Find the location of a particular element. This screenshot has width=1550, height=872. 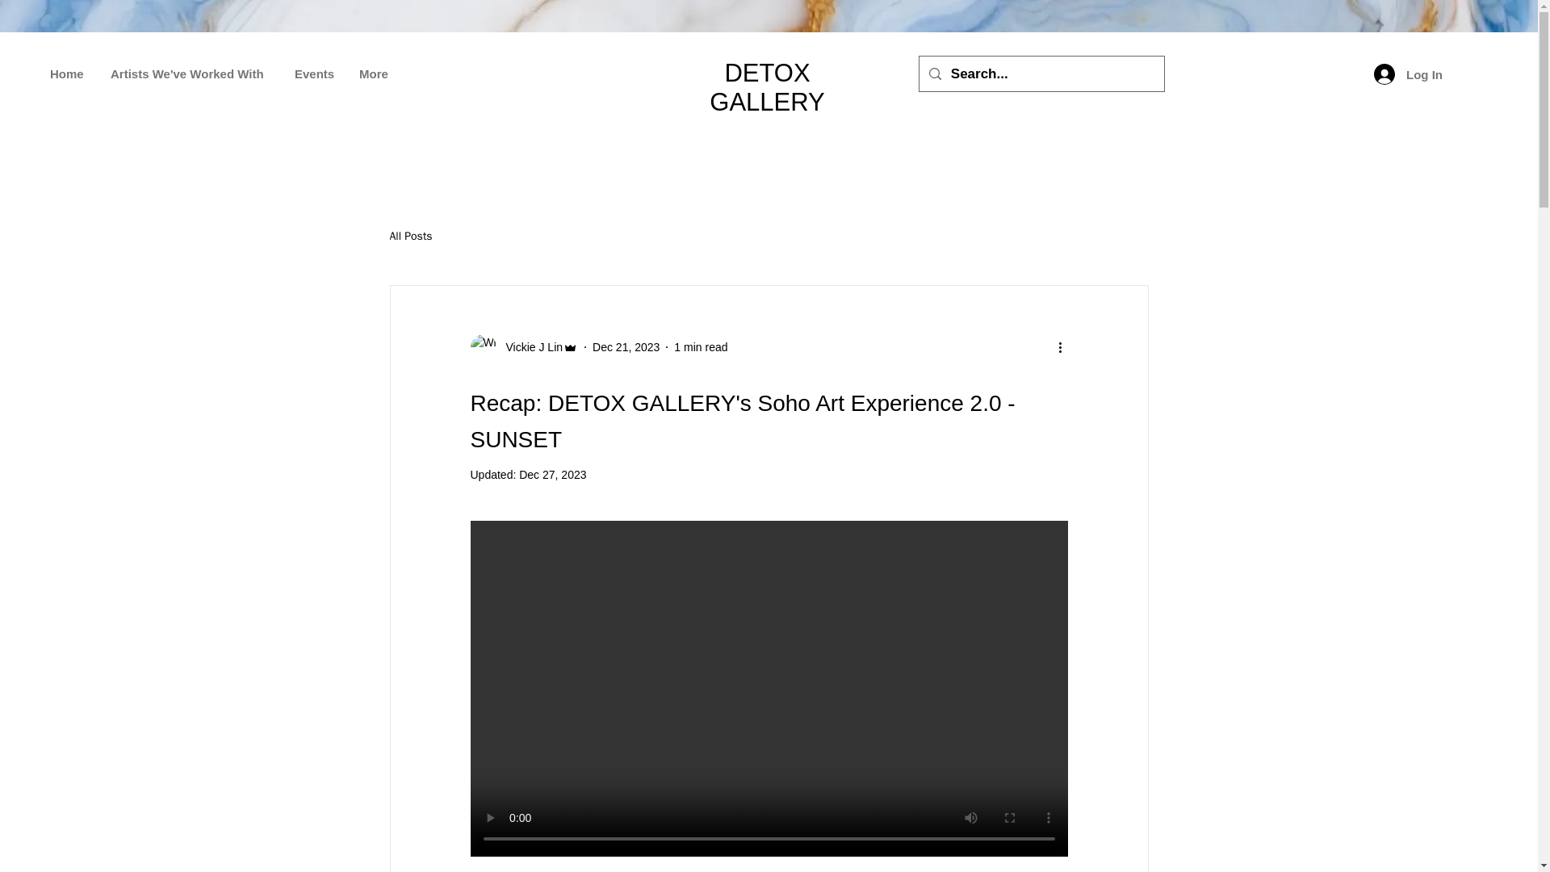

1 min read is located at coordinates (701, 347).